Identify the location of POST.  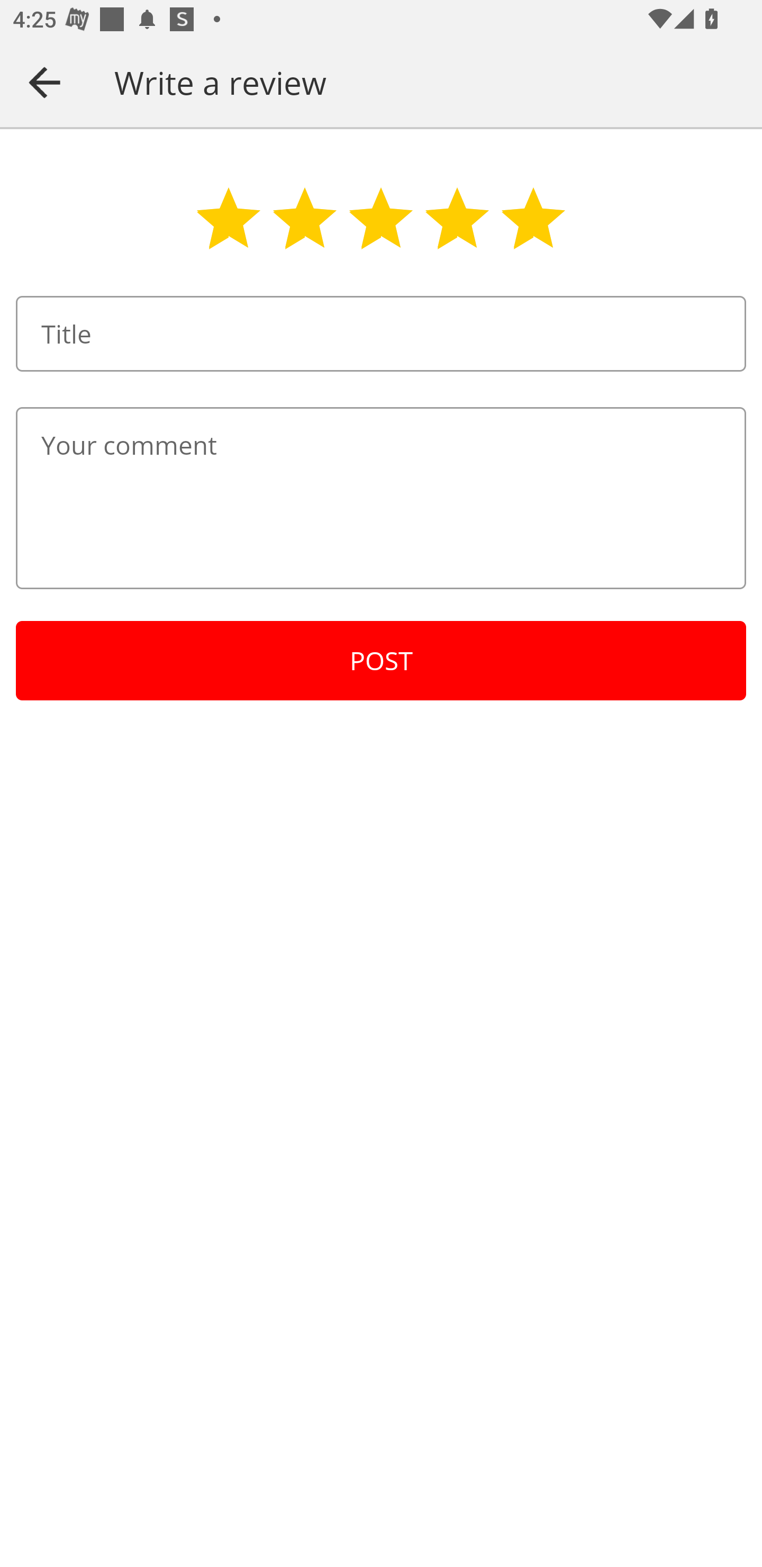
(381, 661).